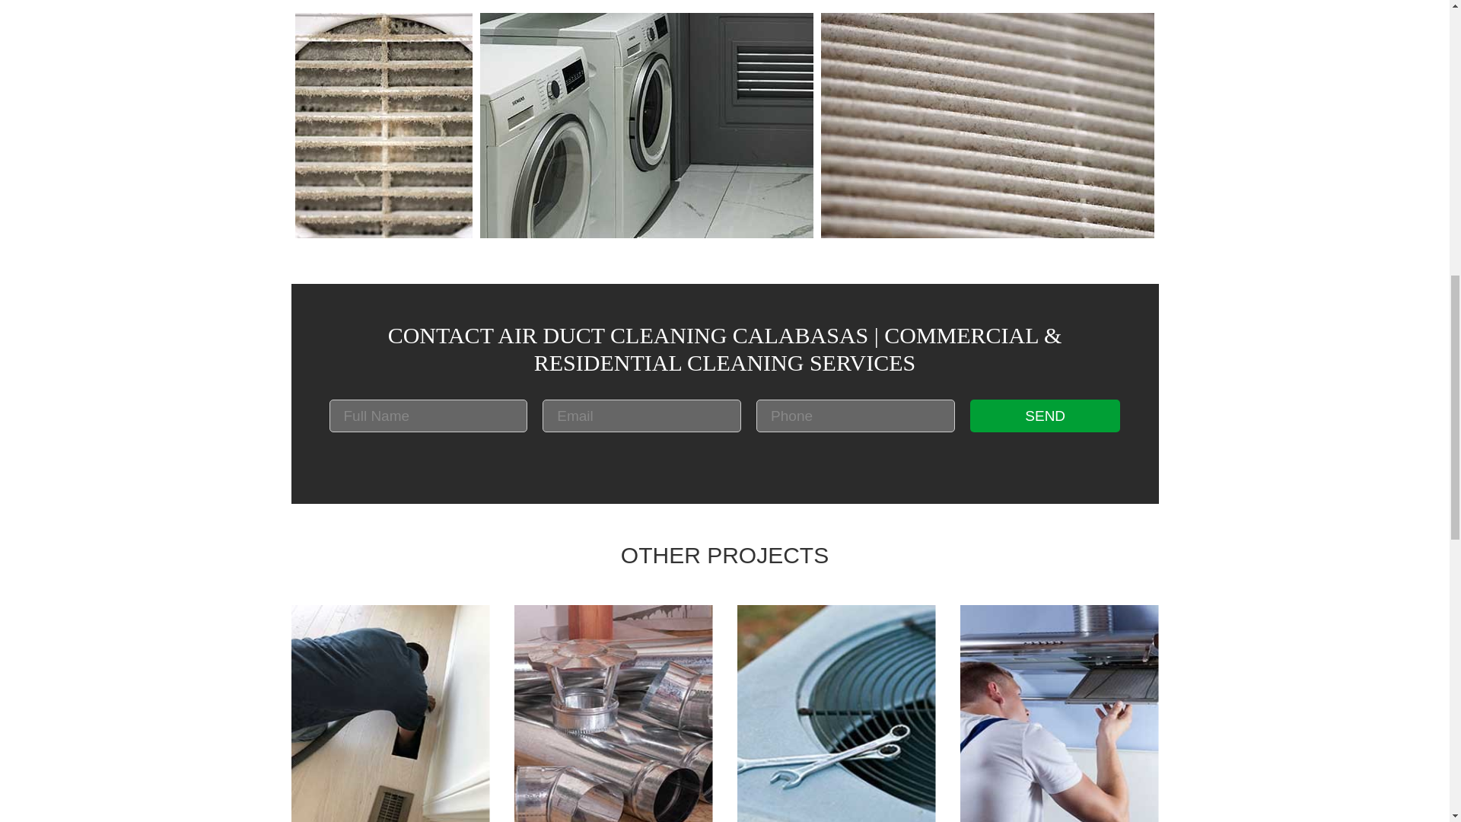 The image size is (1461, 822). What do you see at coordinates (1059, 713) in the screenshot?
I see `KITCHEN EXHAUST HOOD CLEANING, SARATOGA HILLS` at bounding box center [1059, 713].